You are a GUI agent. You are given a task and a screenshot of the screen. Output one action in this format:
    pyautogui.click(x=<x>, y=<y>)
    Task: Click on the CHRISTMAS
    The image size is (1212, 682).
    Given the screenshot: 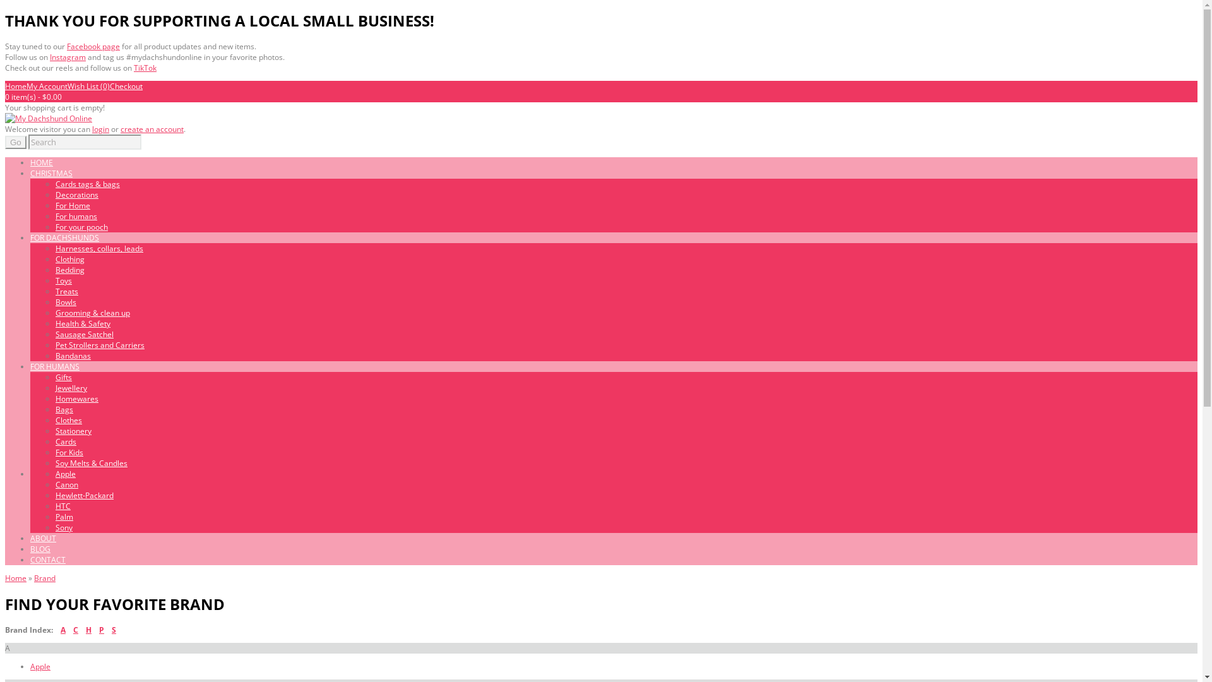 What is the action you would take?
    pyautogui.click(x=52, y=173)
    